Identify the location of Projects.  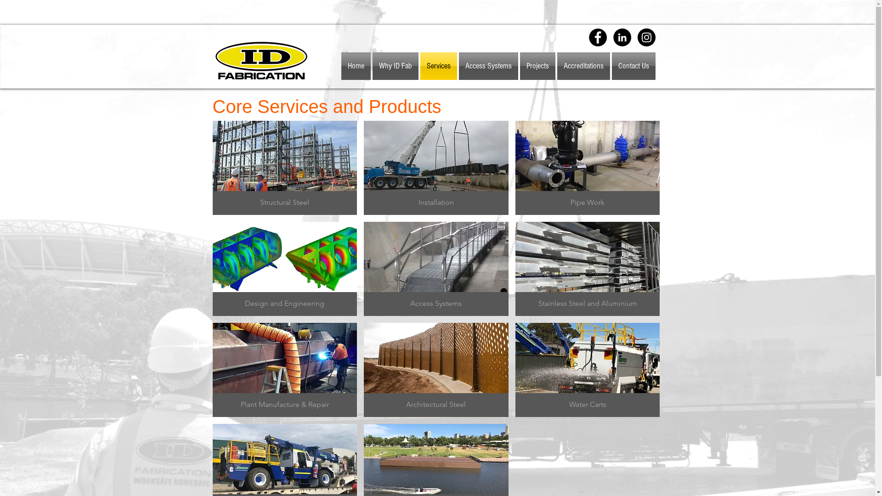
(537, 66).